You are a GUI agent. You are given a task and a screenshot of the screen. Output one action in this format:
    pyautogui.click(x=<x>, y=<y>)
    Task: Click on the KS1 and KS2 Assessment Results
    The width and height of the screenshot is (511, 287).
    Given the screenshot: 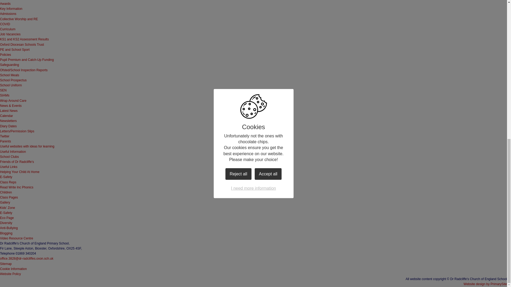 What is the action you would take?
    pyautogui.click(x=24, y=39)
    